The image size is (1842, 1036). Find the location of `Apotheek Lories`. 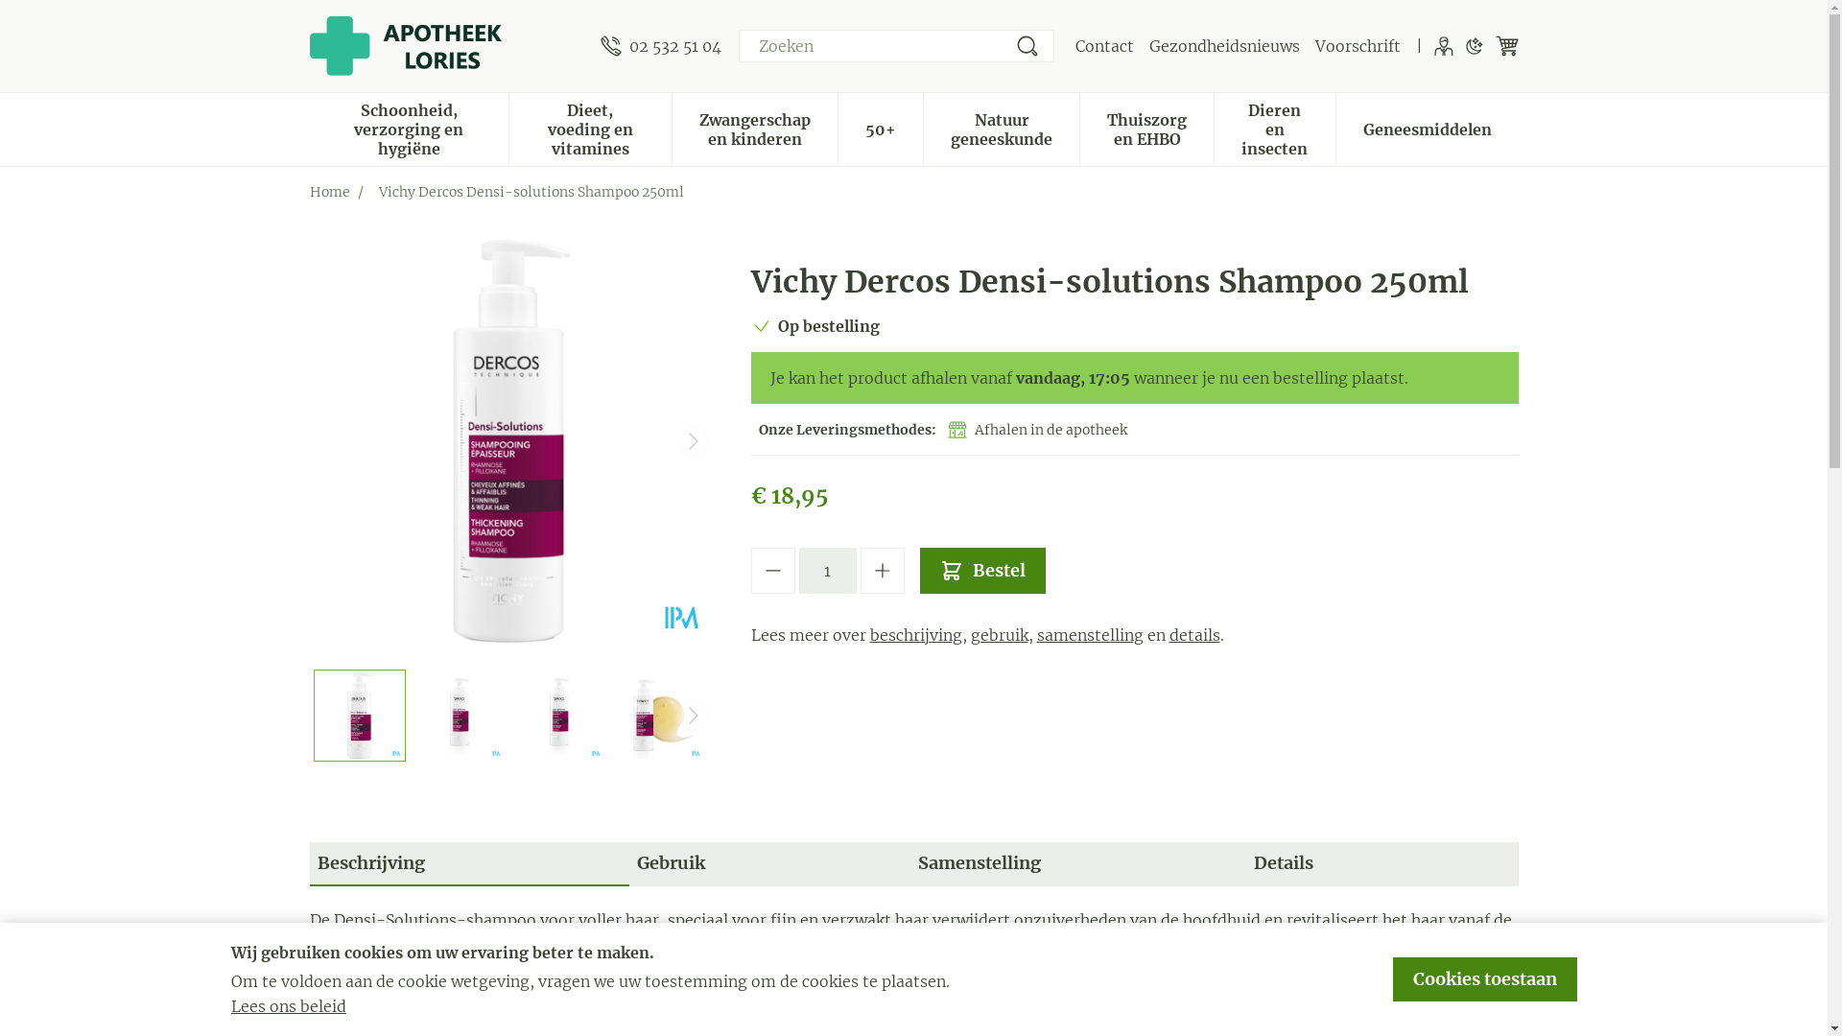

Apotheek Lories is located at coordinates (405, 46).